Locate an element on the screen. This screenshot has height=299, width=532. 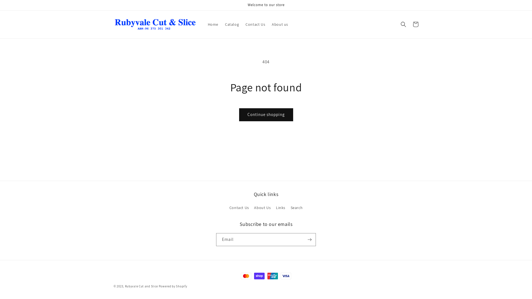
Continue shopping is located at coordinates (266, 115).